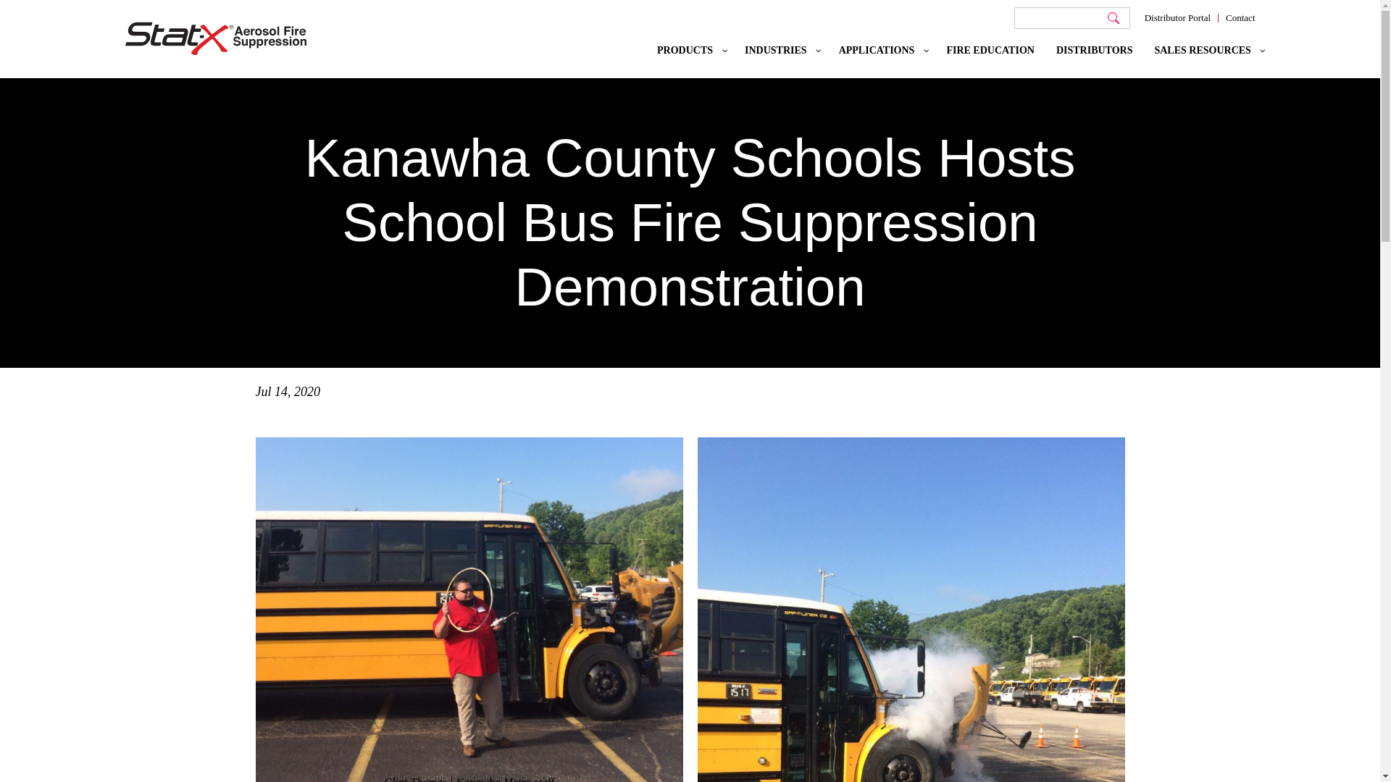  What do you see at coordinates (1113, 17) in the screenshot?
I see `Search` at bounding box center [1113, 17].